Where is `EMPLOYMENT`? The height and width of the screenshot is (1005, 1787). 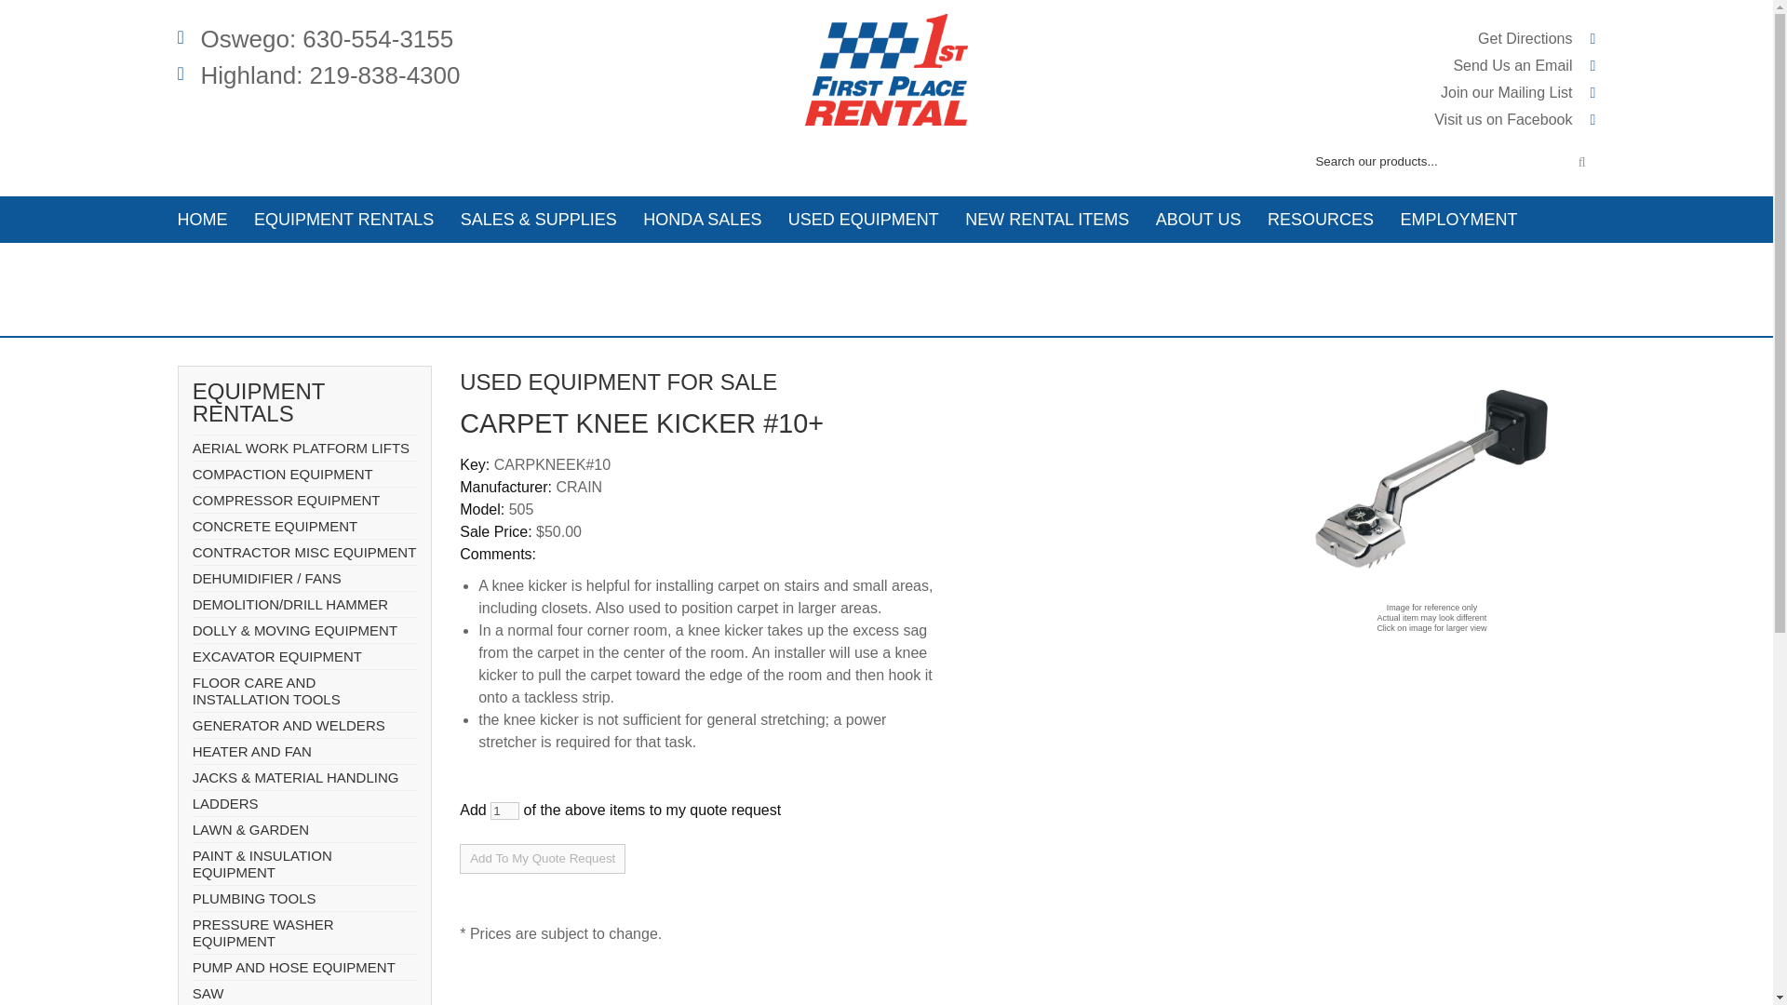 EMPLOYMENT is located at coordinates (1458, 220).